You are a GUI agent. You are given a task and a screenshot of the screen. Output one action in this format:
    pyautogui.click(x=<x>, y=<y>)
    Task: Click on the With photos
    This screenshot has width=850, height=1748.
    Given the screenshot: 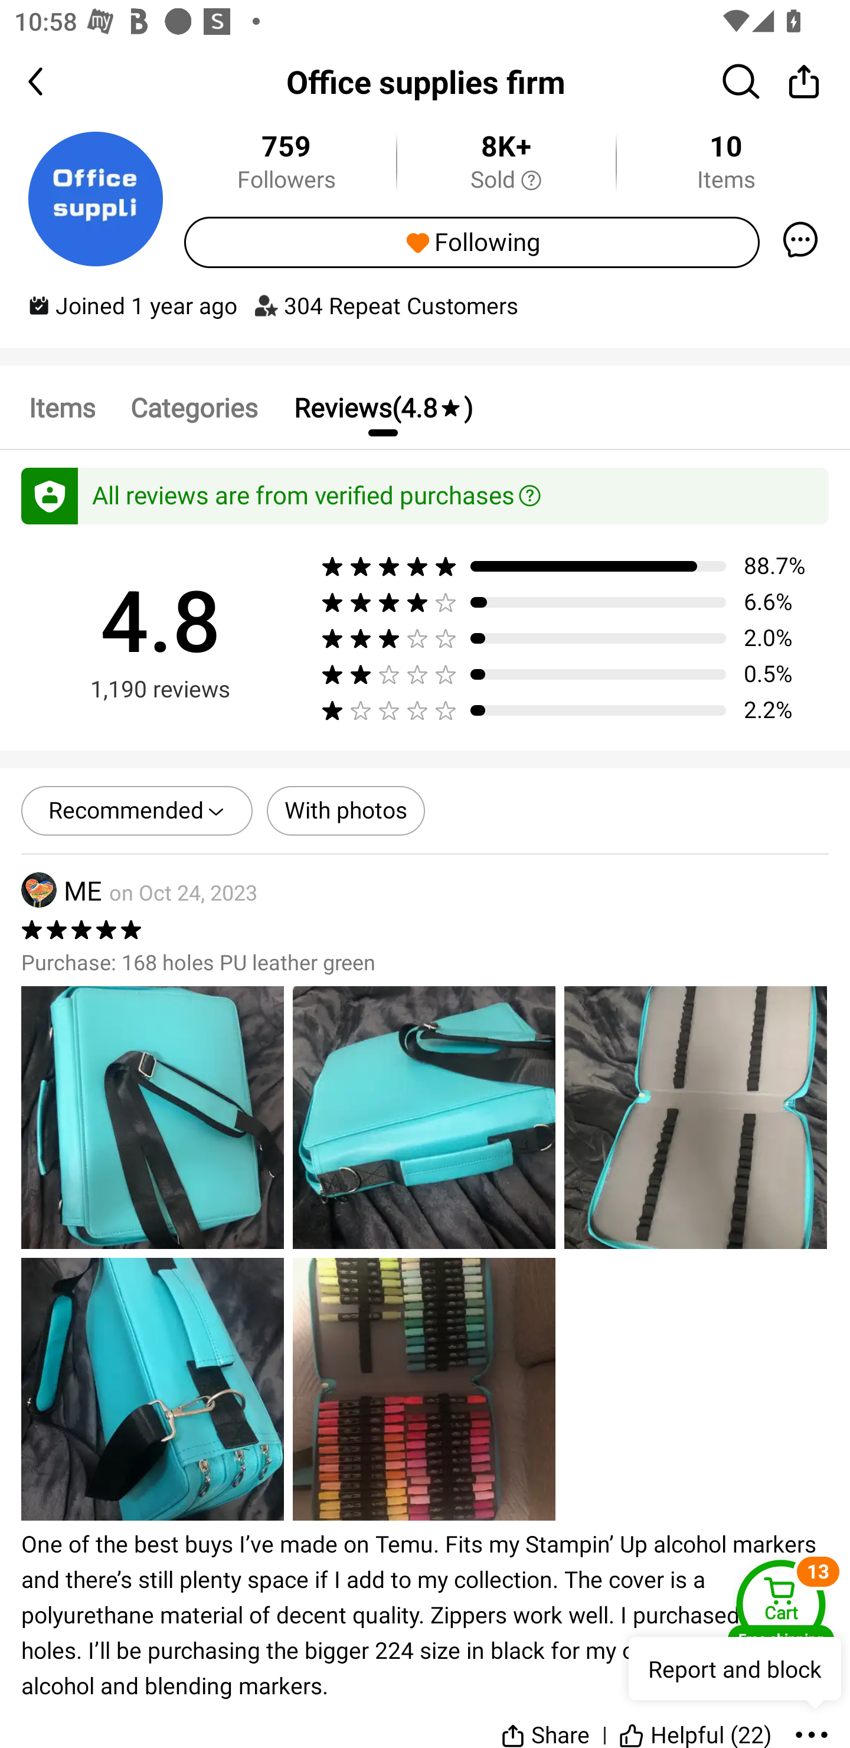 What is the action you would take?
    pyautogui.click(x=346, y=811)
    